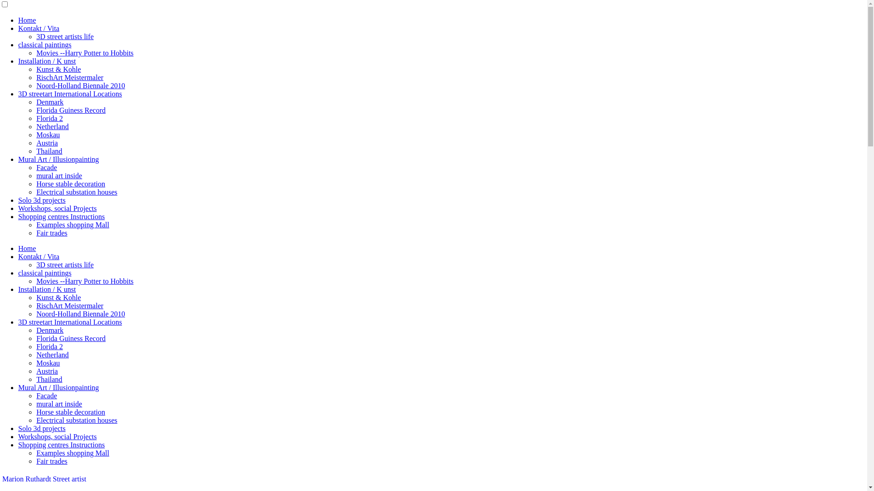 The width and height of the screenshot is (874, 491). I want to click on 3D streetart International Locations, so click(70, 94).